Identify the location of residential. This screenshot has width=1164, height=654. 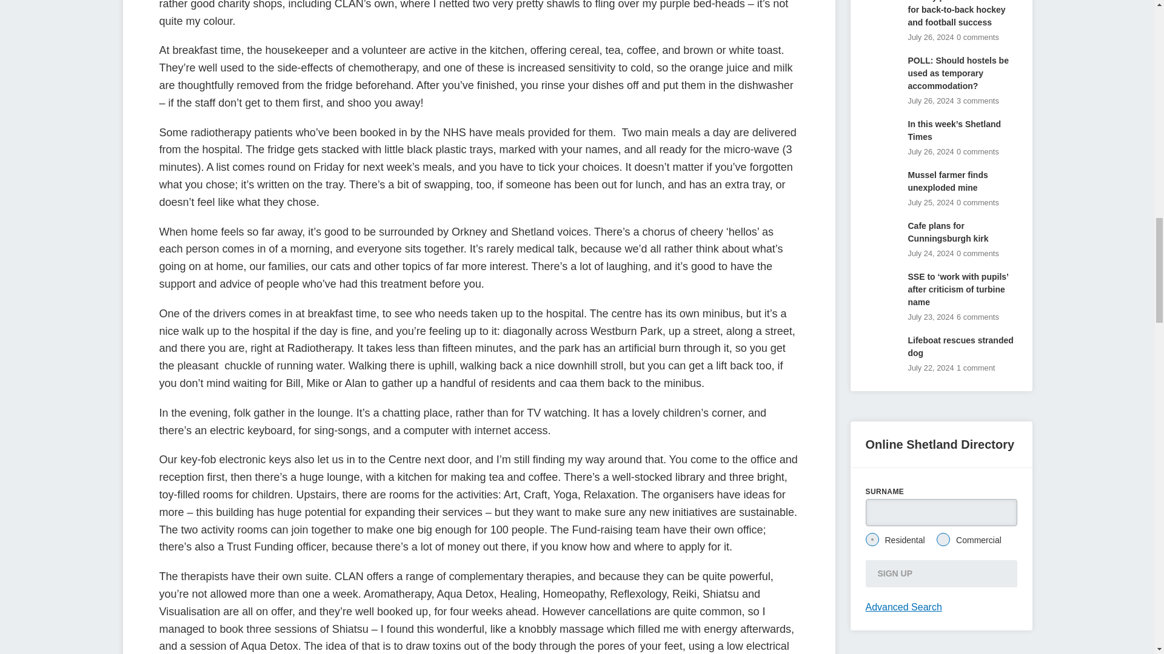
(872, 539).